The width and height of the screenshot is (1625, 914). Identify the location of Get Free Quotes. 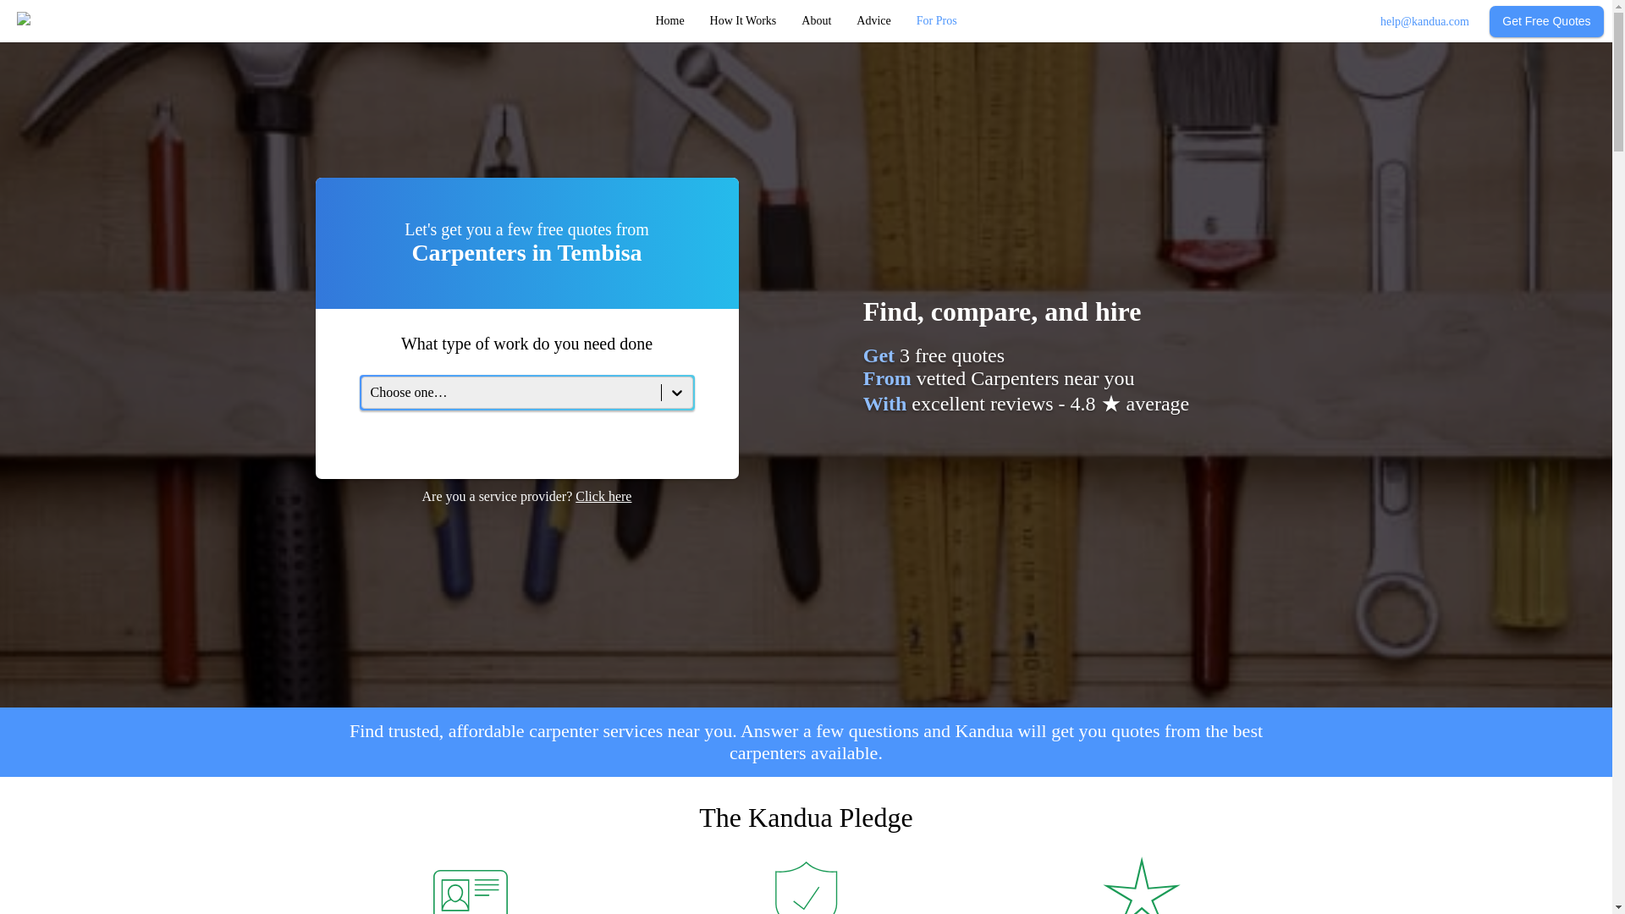
(1547, 20).